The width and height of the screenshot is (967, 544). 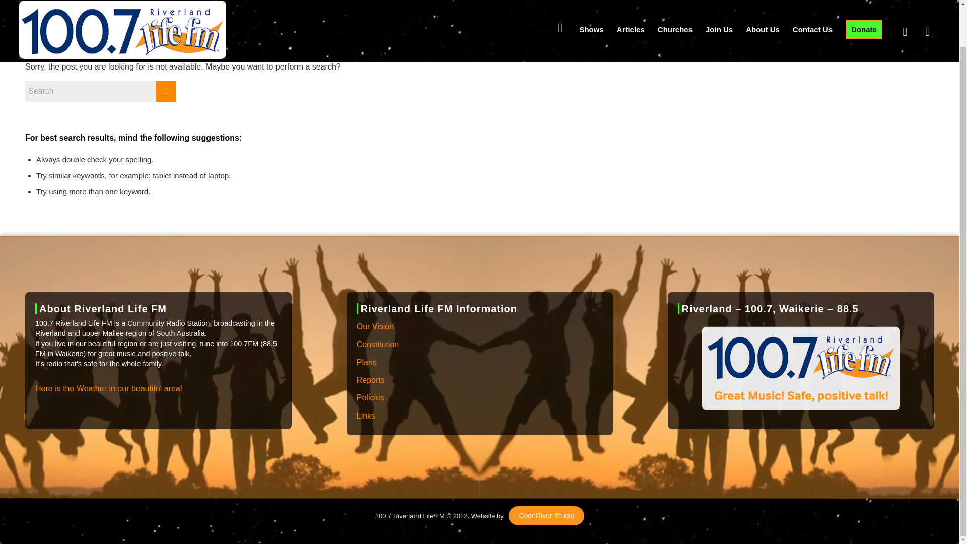 I want to click on Plans, so click(x=479, y=363).